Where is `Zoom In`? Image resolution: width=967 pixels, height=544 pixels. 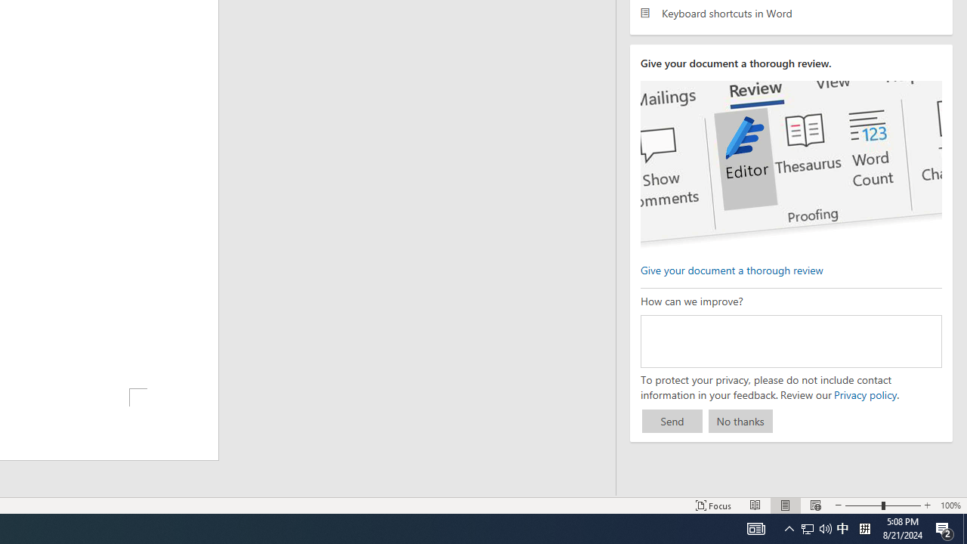
Zoom In is located at coordinates (927, 505).